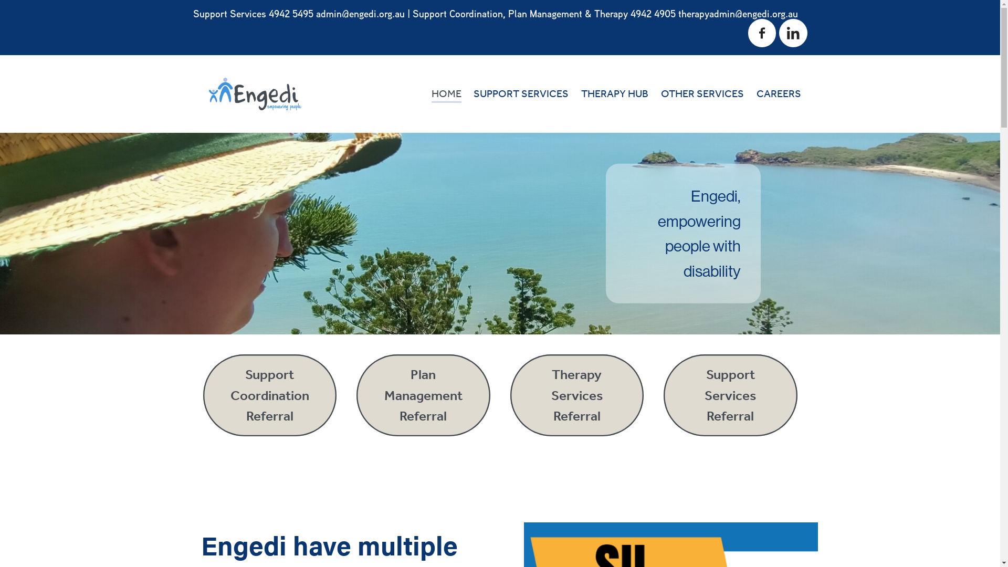 The width and height of the screenshot is (1008, 567). I want to click on THERAPY HUB, so click(615, 94).